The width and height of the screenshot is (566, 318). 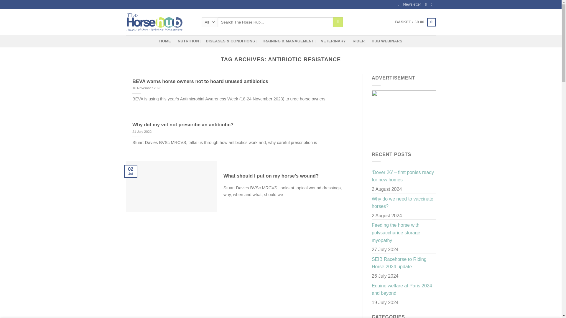 What do you see at coordinates (409, 4) in the screenshot?
I see `Sign up for Newsletter` at bounding box center [409, 4].